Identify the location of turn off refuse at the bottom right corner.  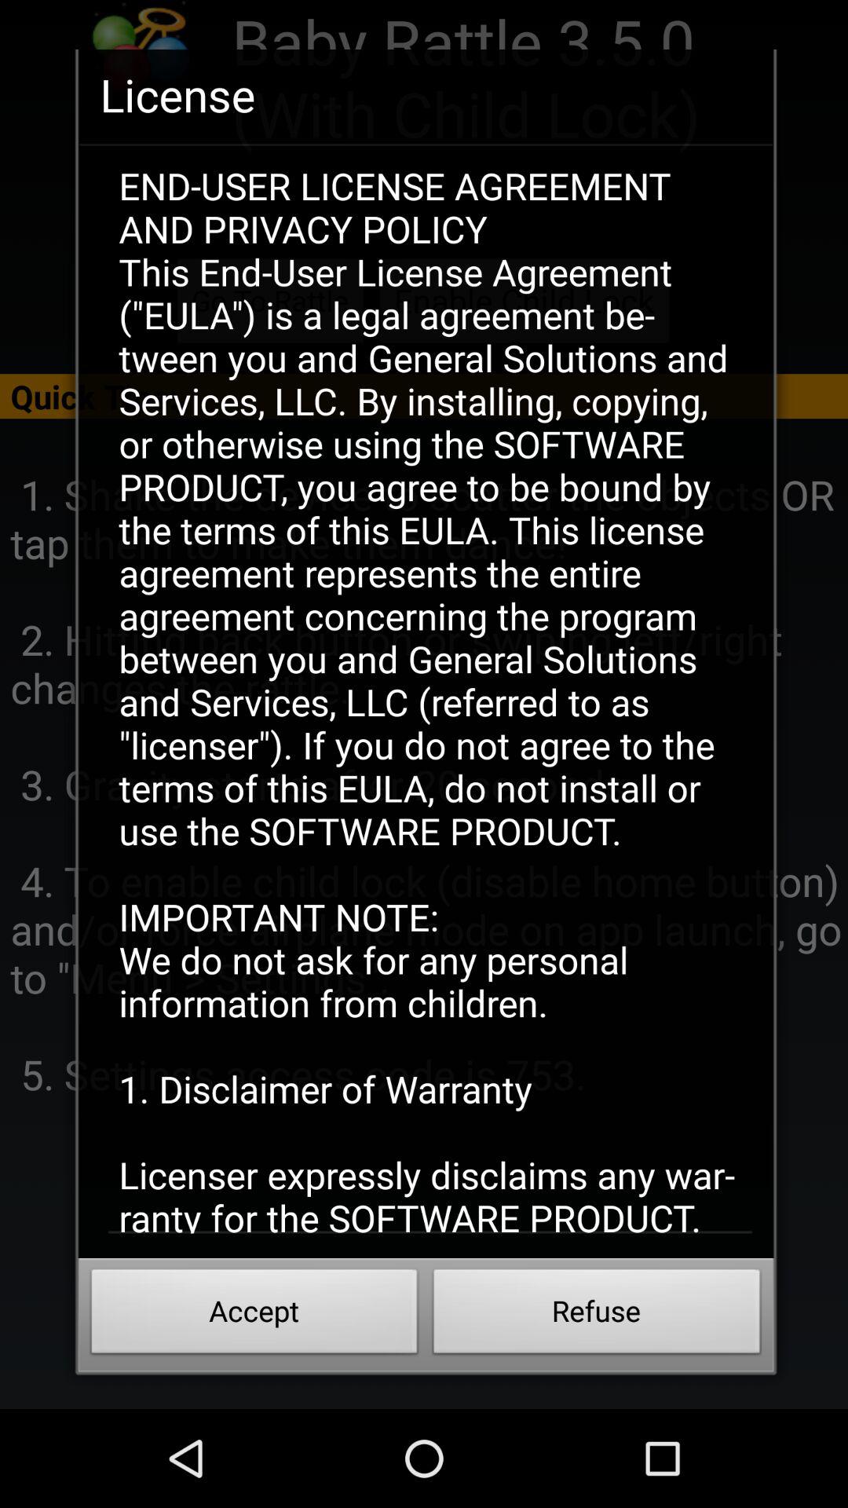
(597, 1316).